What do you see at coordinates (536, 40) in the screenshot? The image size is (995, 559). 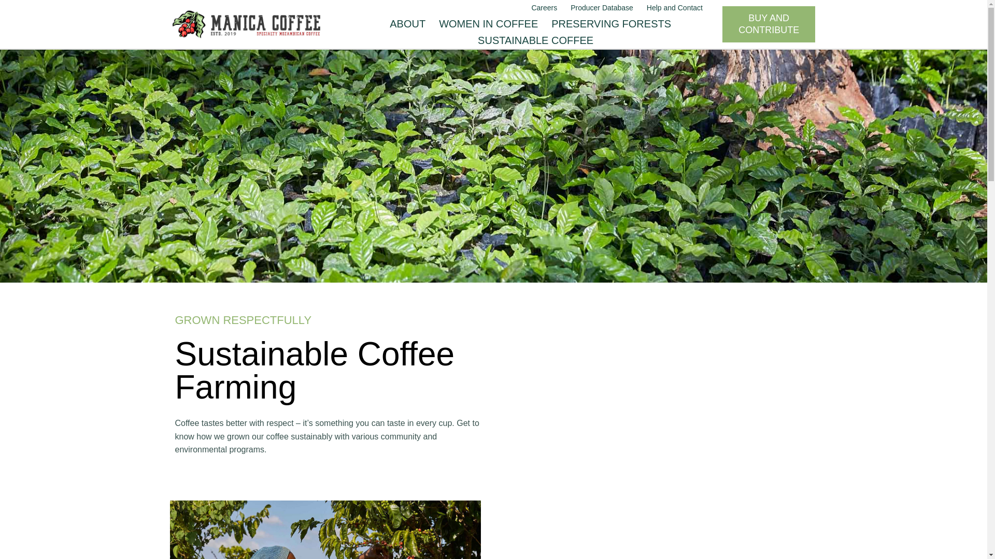 I see `SUSTAINABLE COFFEE` at bounding box center [536, 40].